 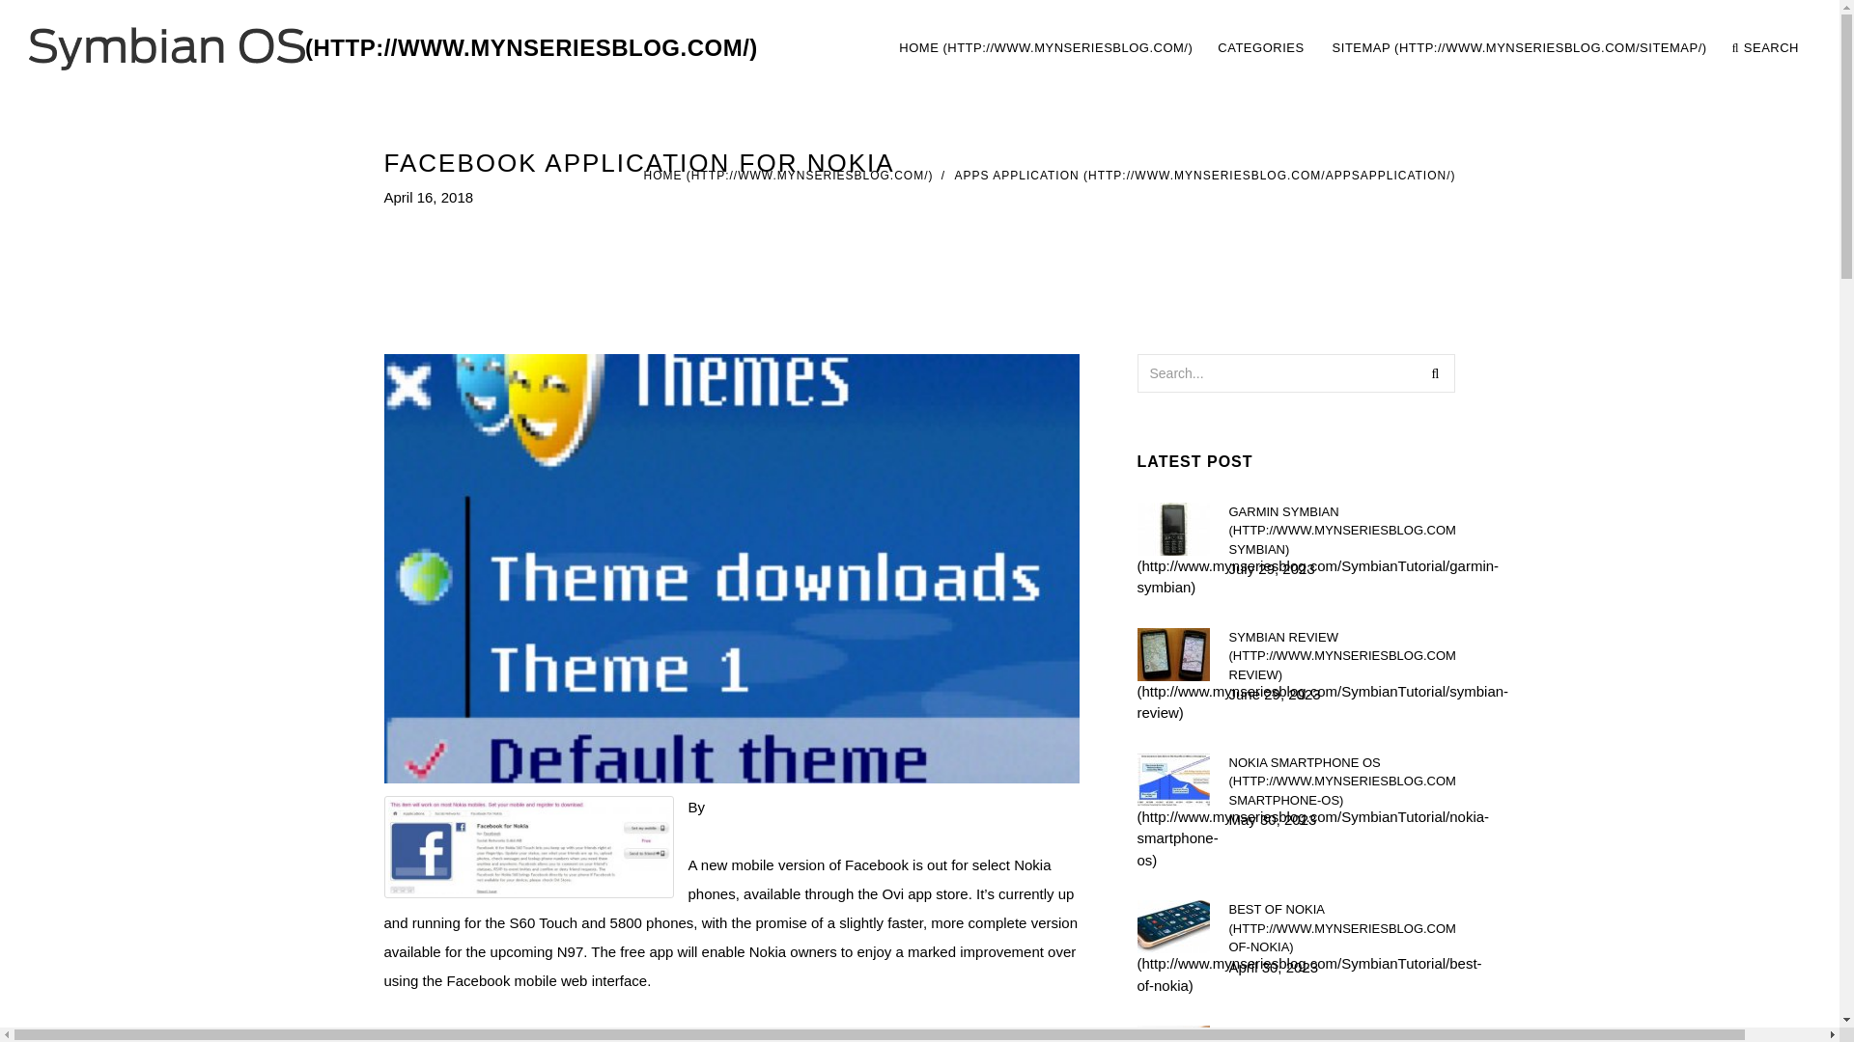 What do you see at coordinates (1045, 48) in the screenshot?
I see `HOME` at bounding box center [1045, 48].